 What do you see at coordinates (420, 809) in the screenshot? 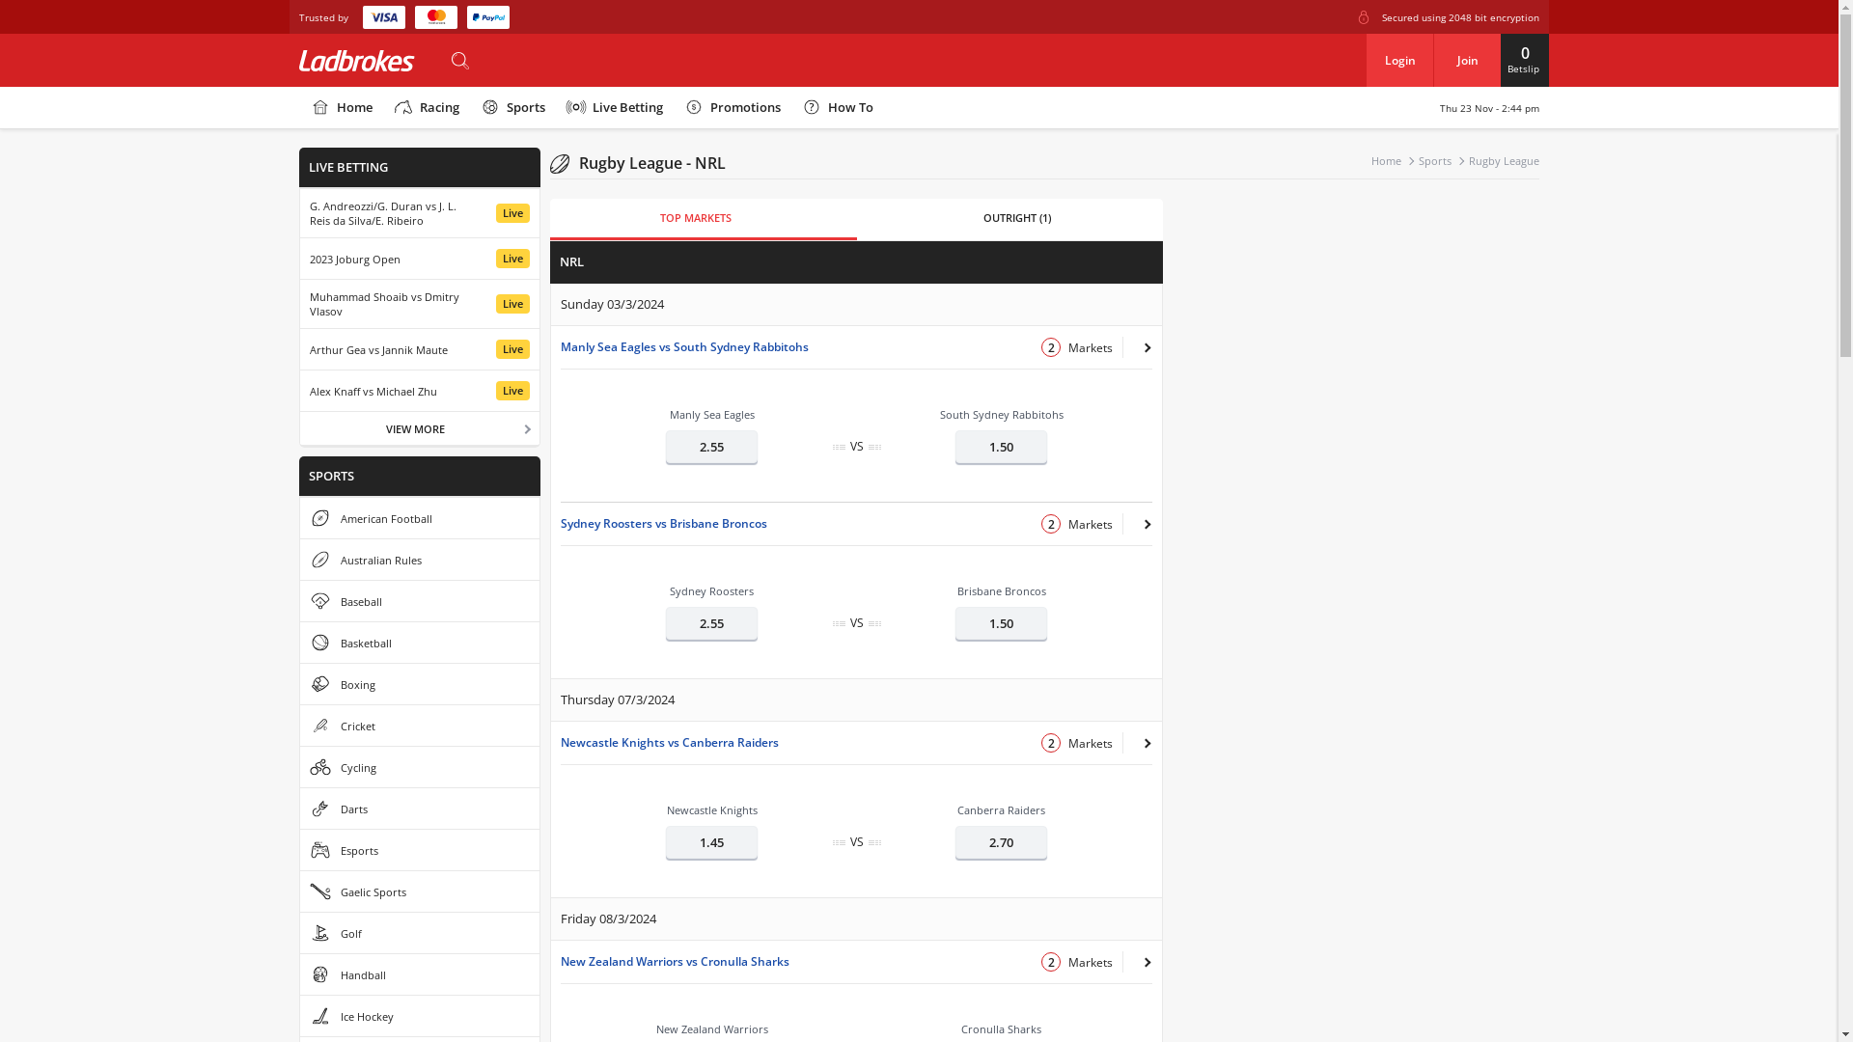
I see `Darts` at bounding box center [420, 809].